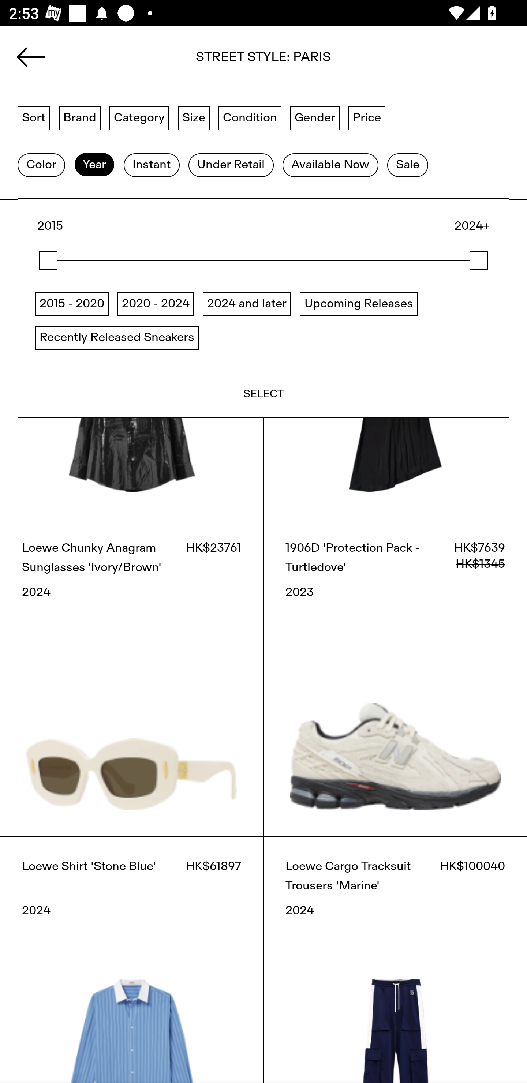 The image size is (527, 1083). What do you see at coordinates (194, 117) in the screenshot?
I see `Size` at bounding box center [194, 117].